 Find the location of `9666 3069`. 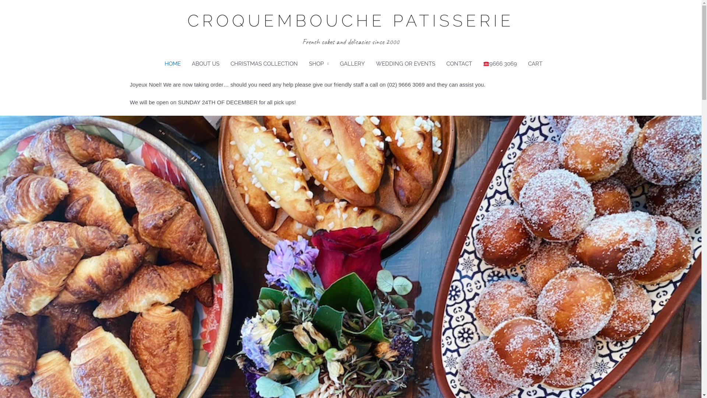

9666 3069 is located at coordinates (500, 64).